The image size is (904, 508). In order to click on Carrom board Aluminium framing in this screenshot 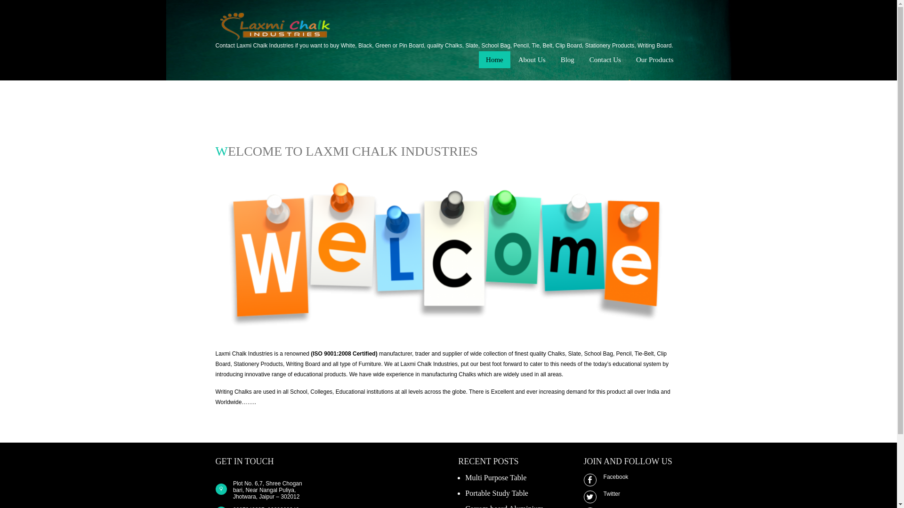, I will do `click(504, 506)`.